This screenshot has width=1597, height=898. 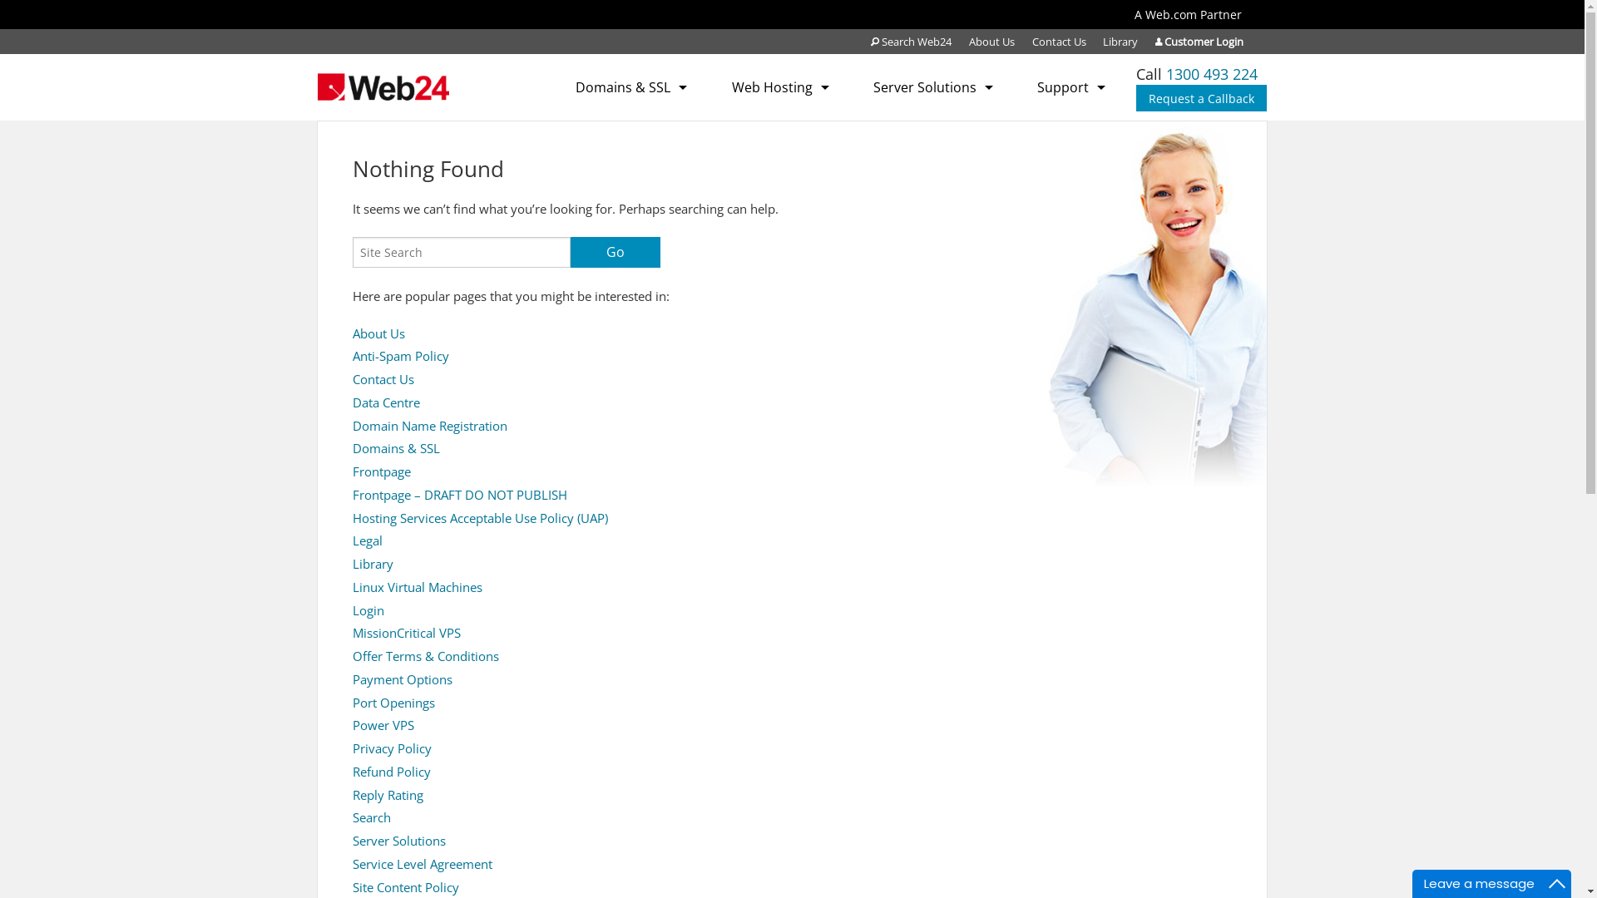 What do you see at coordinates (368, 610) in the screenshot?
I see `Login` at bounding box center [368, 610].